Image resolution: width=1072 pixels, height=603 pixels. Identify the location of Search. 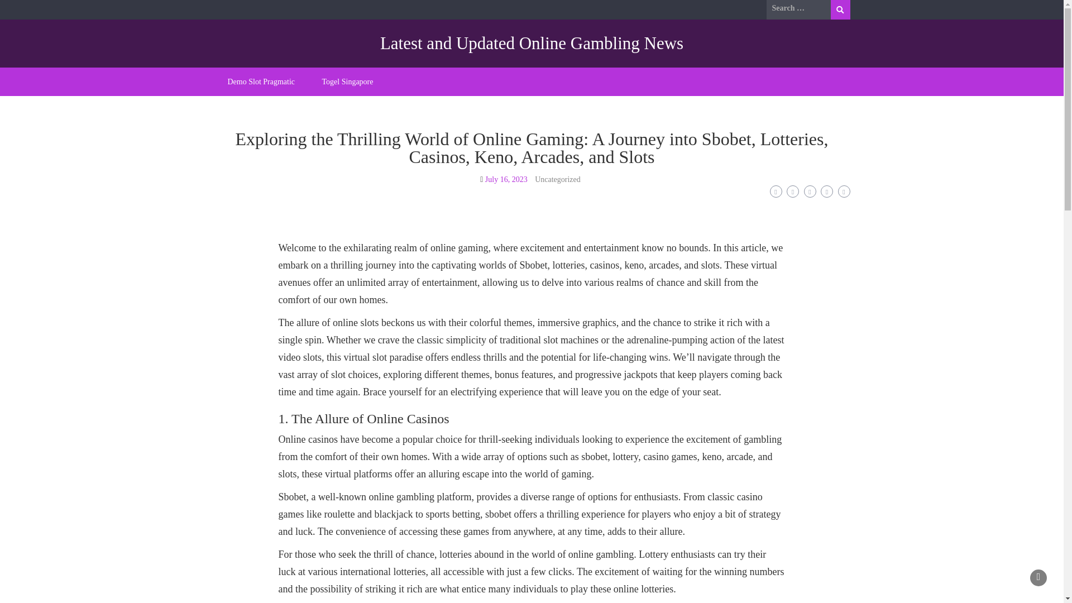
(840, 9).